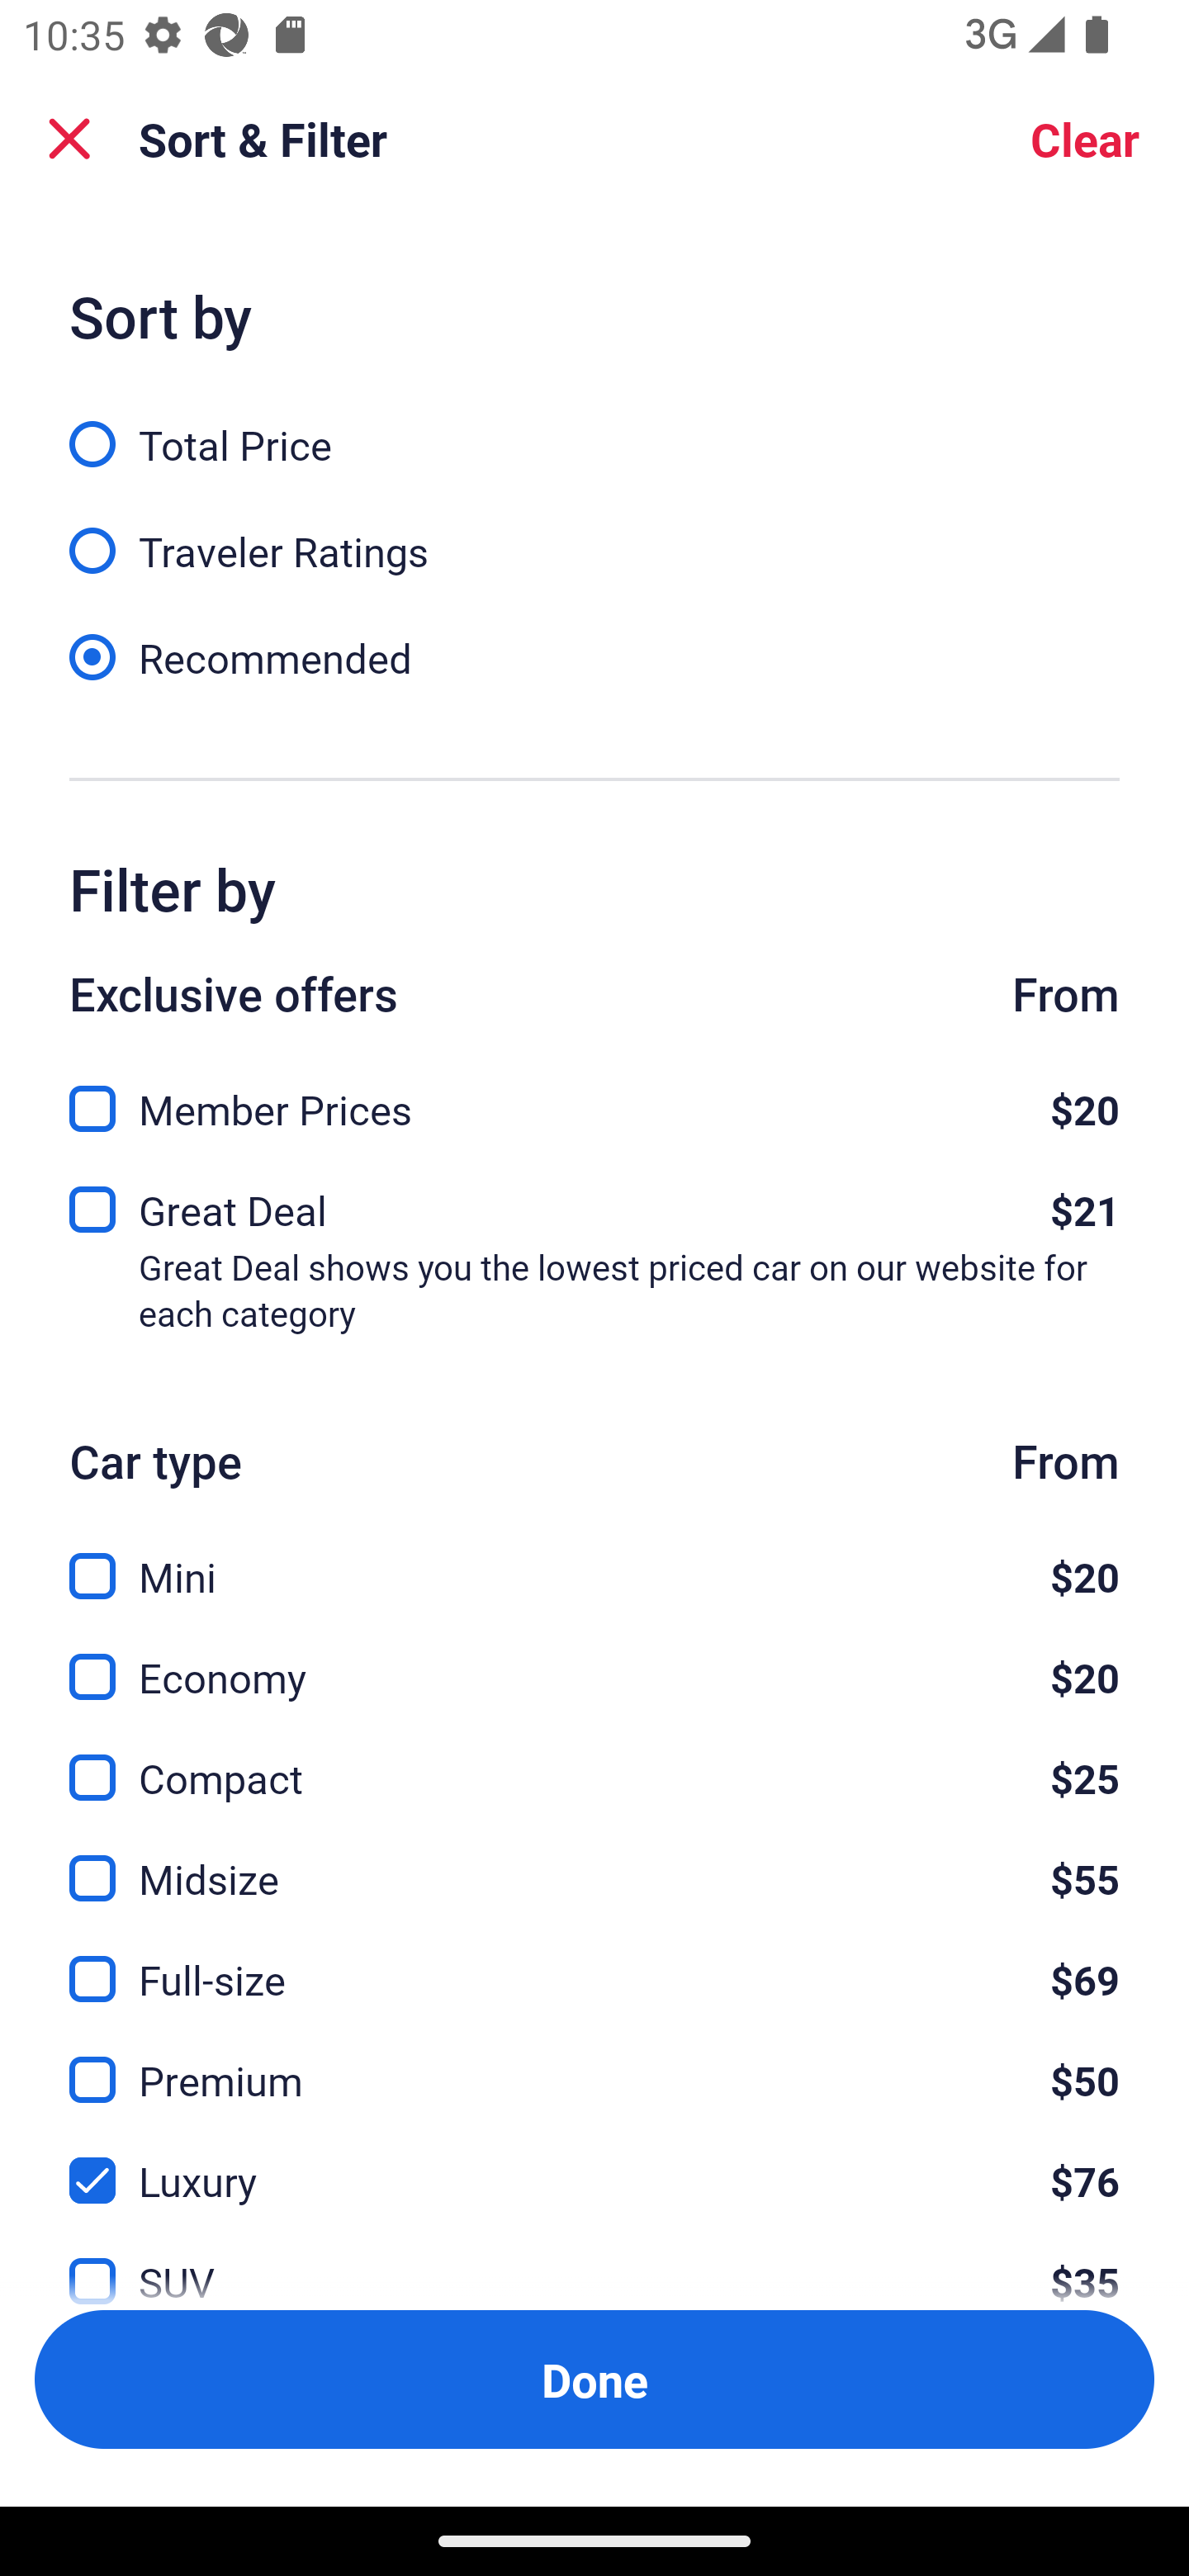  What do you see at coordinates (594, 1759) in the screenshot?
I see `Compact, $25 Compact $25` at bounding box center [594, 1759].